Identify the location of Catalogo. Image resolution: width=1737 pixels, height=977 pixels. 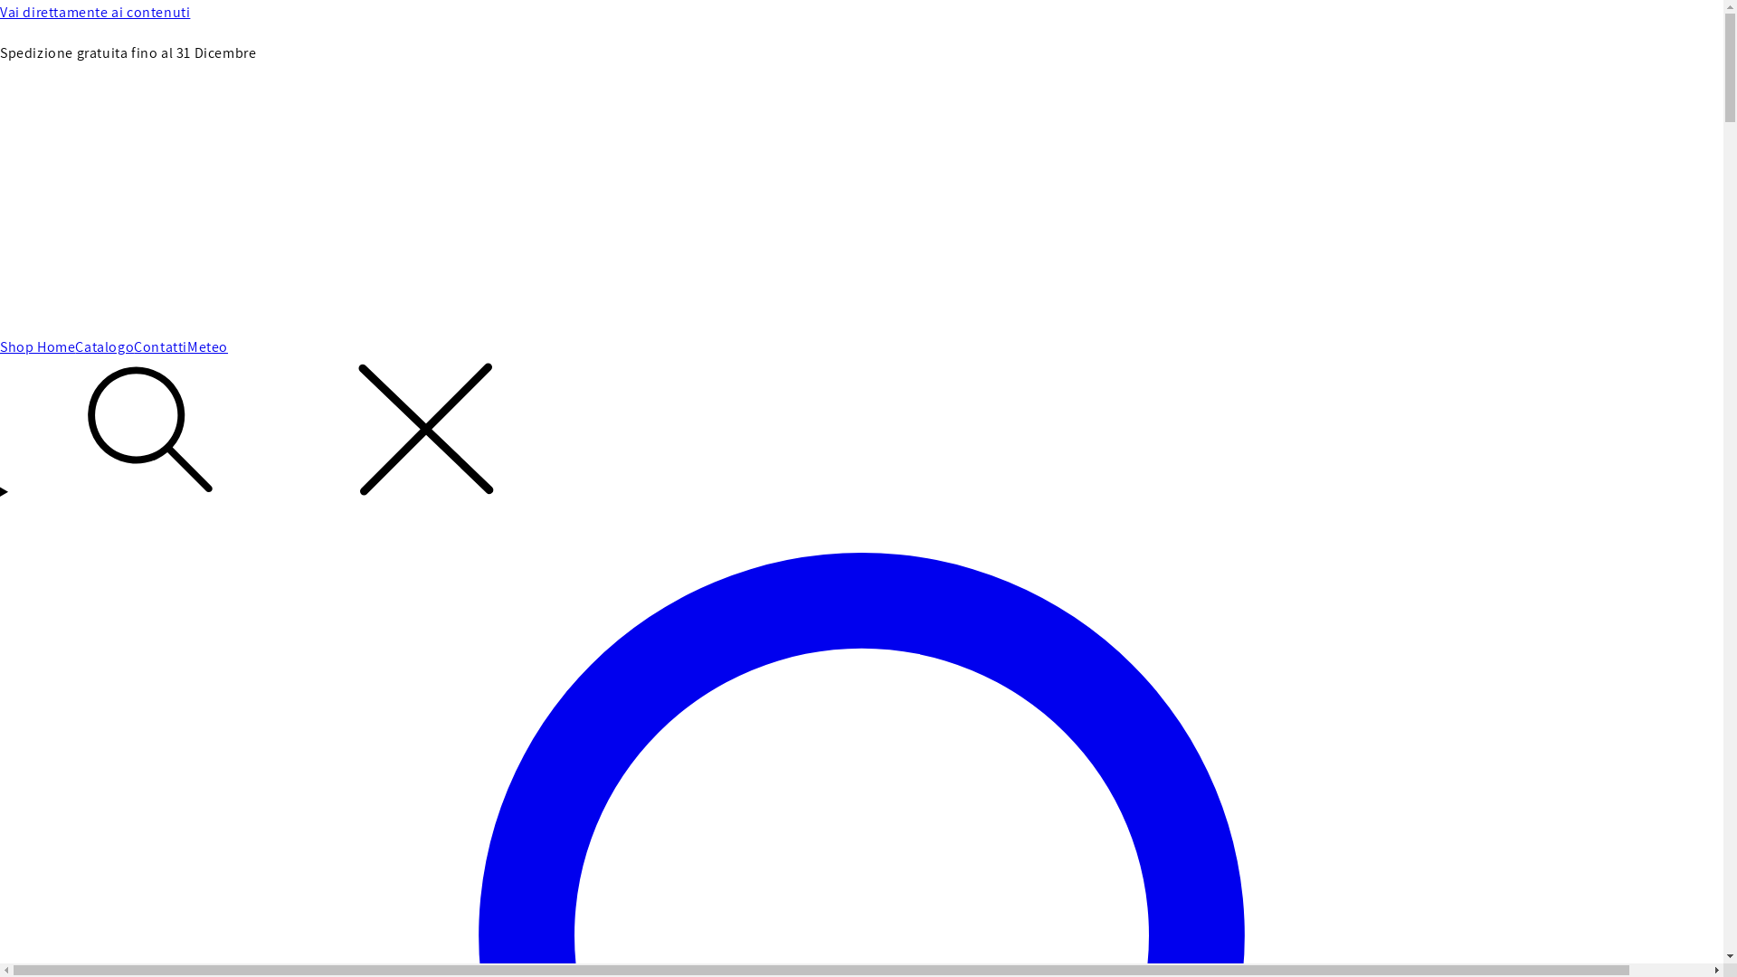
(105, 347).